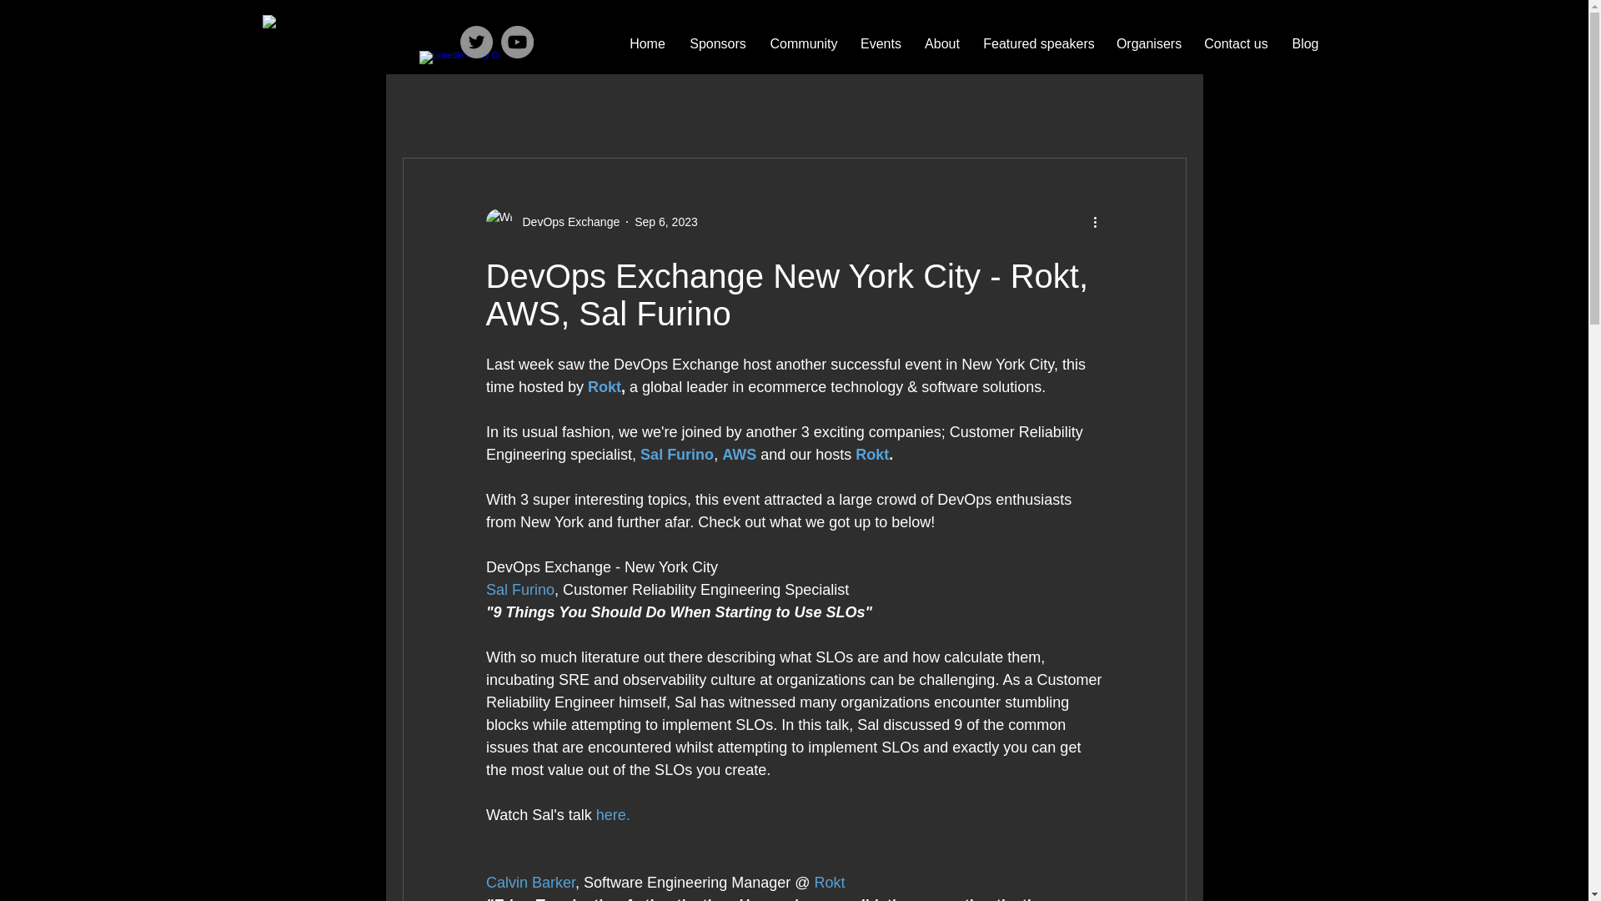  I want to click on Calvin Barker, so click(529, 883).